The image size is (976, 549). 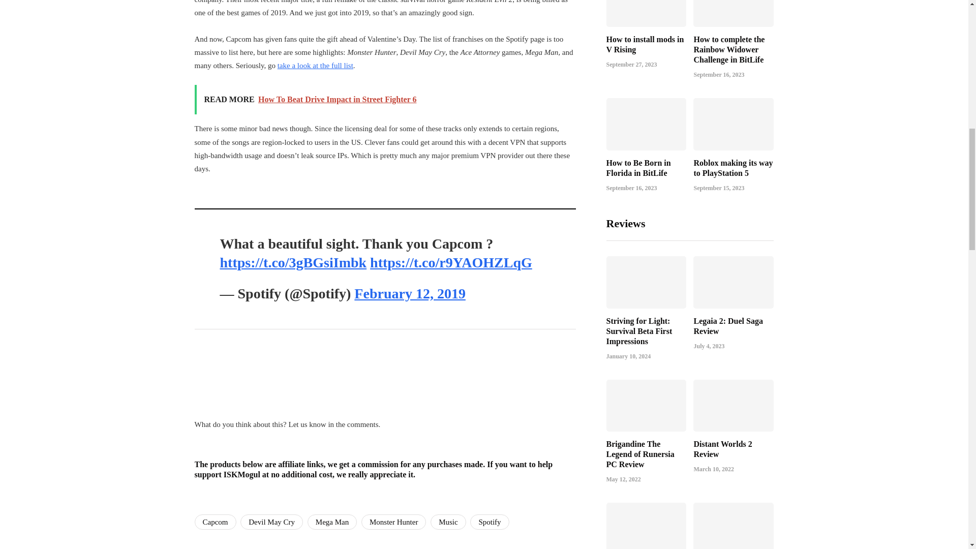 I want to click on Capcom, so click(x=215, y=522).